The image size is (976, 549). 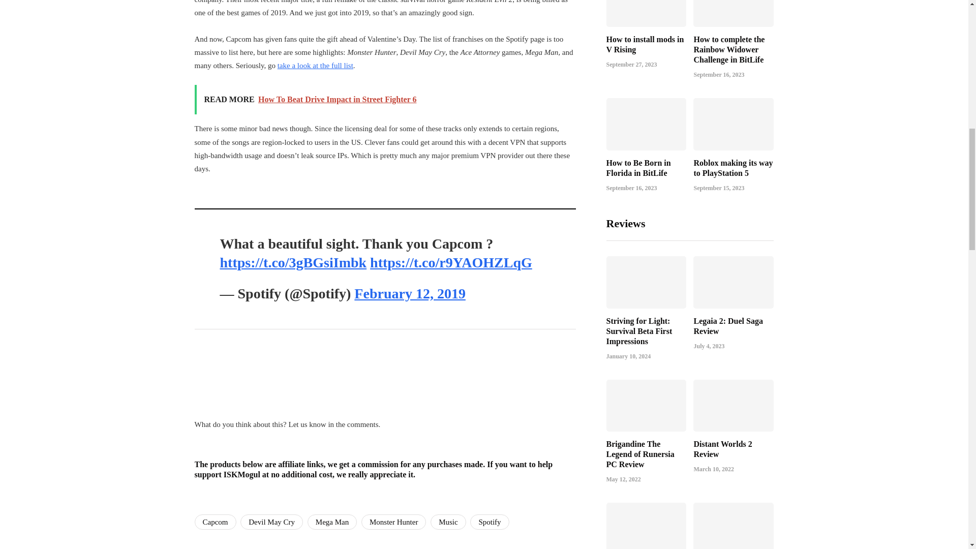 I want to click on Capcom, so click(x=215, y=522).